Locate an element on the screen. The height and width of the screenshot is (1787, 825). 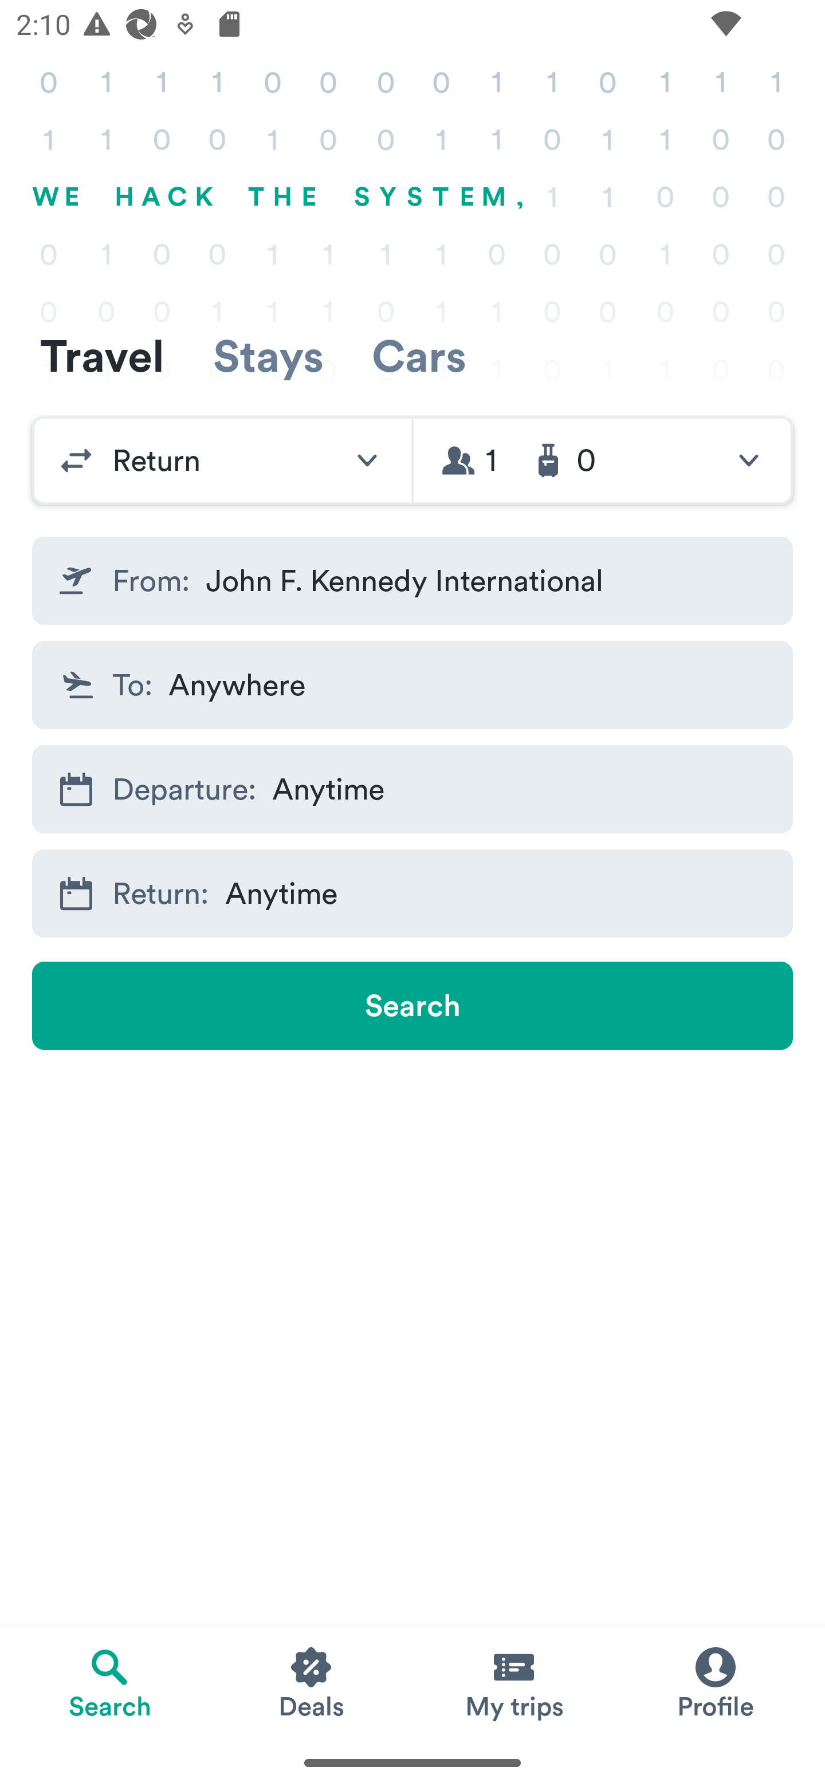
Deals is located at coordinates (312, 1682).